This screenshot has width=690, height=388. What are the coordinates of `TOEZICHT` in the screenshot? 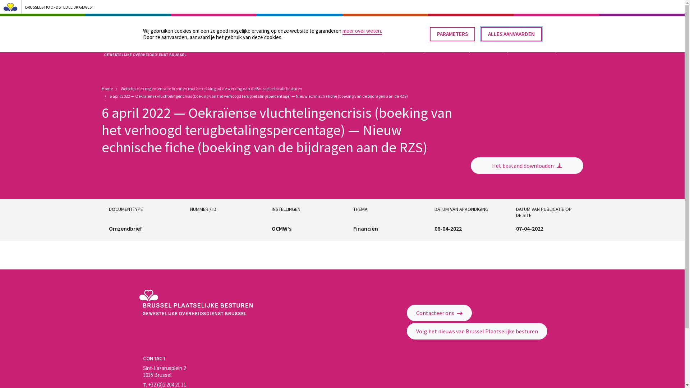 It's located at (367, 47).